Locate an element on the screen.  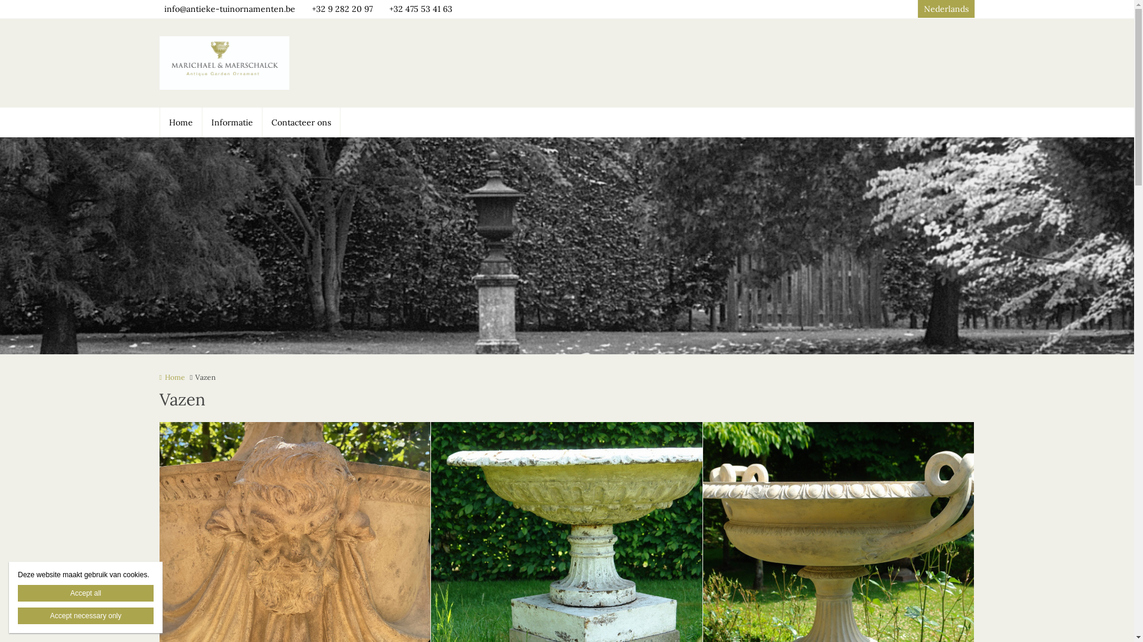
+32 9 282 20 97 is located at coordinates (340, 10).